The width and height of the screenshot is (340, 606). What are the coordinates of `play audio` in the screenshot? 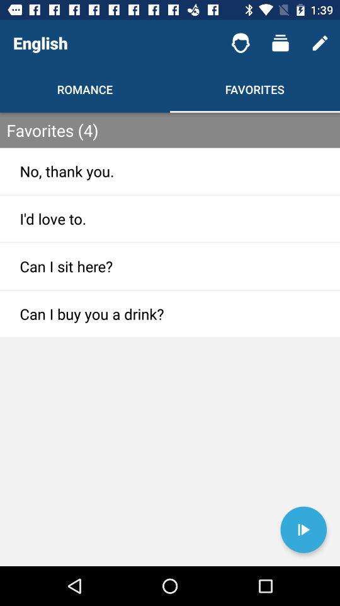 It's located at (303, 530).